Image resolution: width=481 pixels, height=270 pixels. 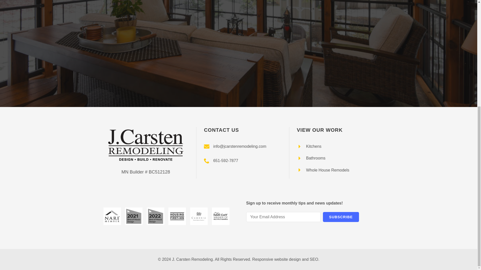 I want to click on Bathrooms, so click(x=311, y=158).